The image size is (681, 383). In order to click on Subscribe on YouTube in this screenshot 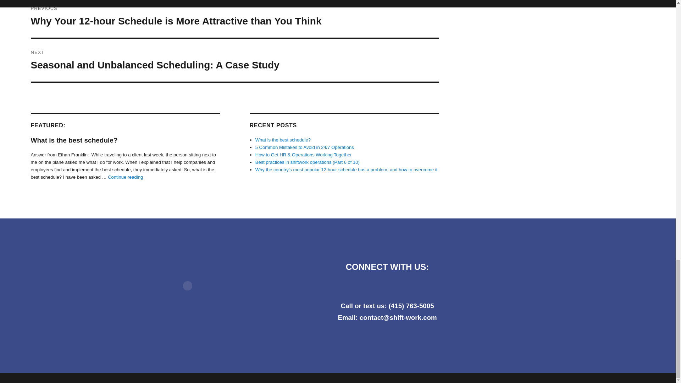, I will do `click(406, 287)`.